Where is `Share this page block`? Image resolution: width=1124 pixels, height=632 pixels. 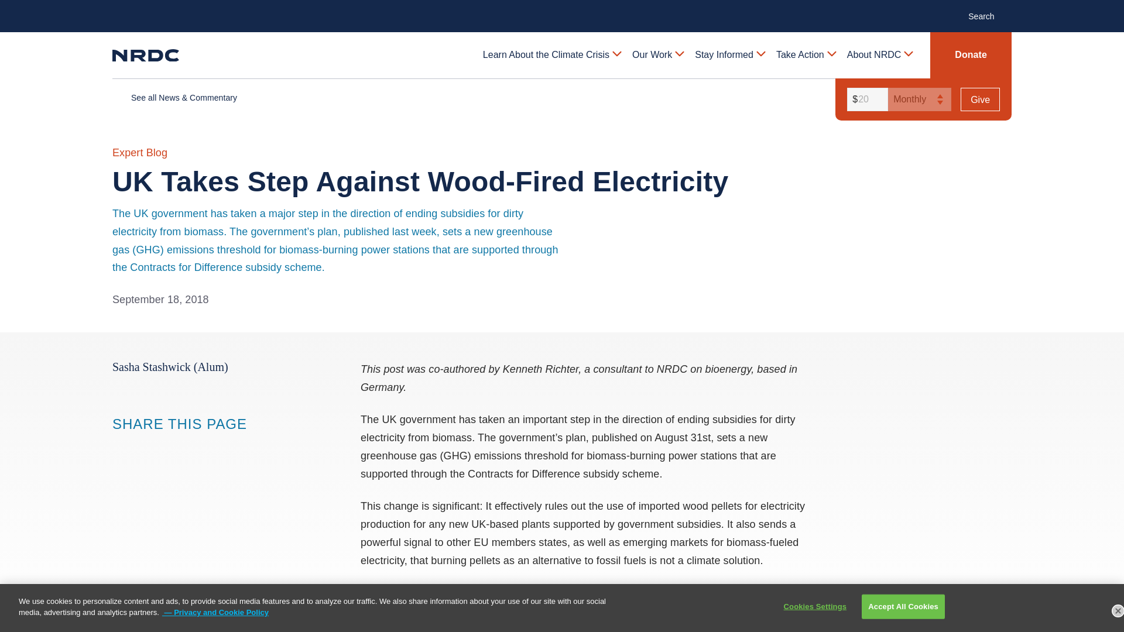
Share this page block is located at coordinates (121, 446).